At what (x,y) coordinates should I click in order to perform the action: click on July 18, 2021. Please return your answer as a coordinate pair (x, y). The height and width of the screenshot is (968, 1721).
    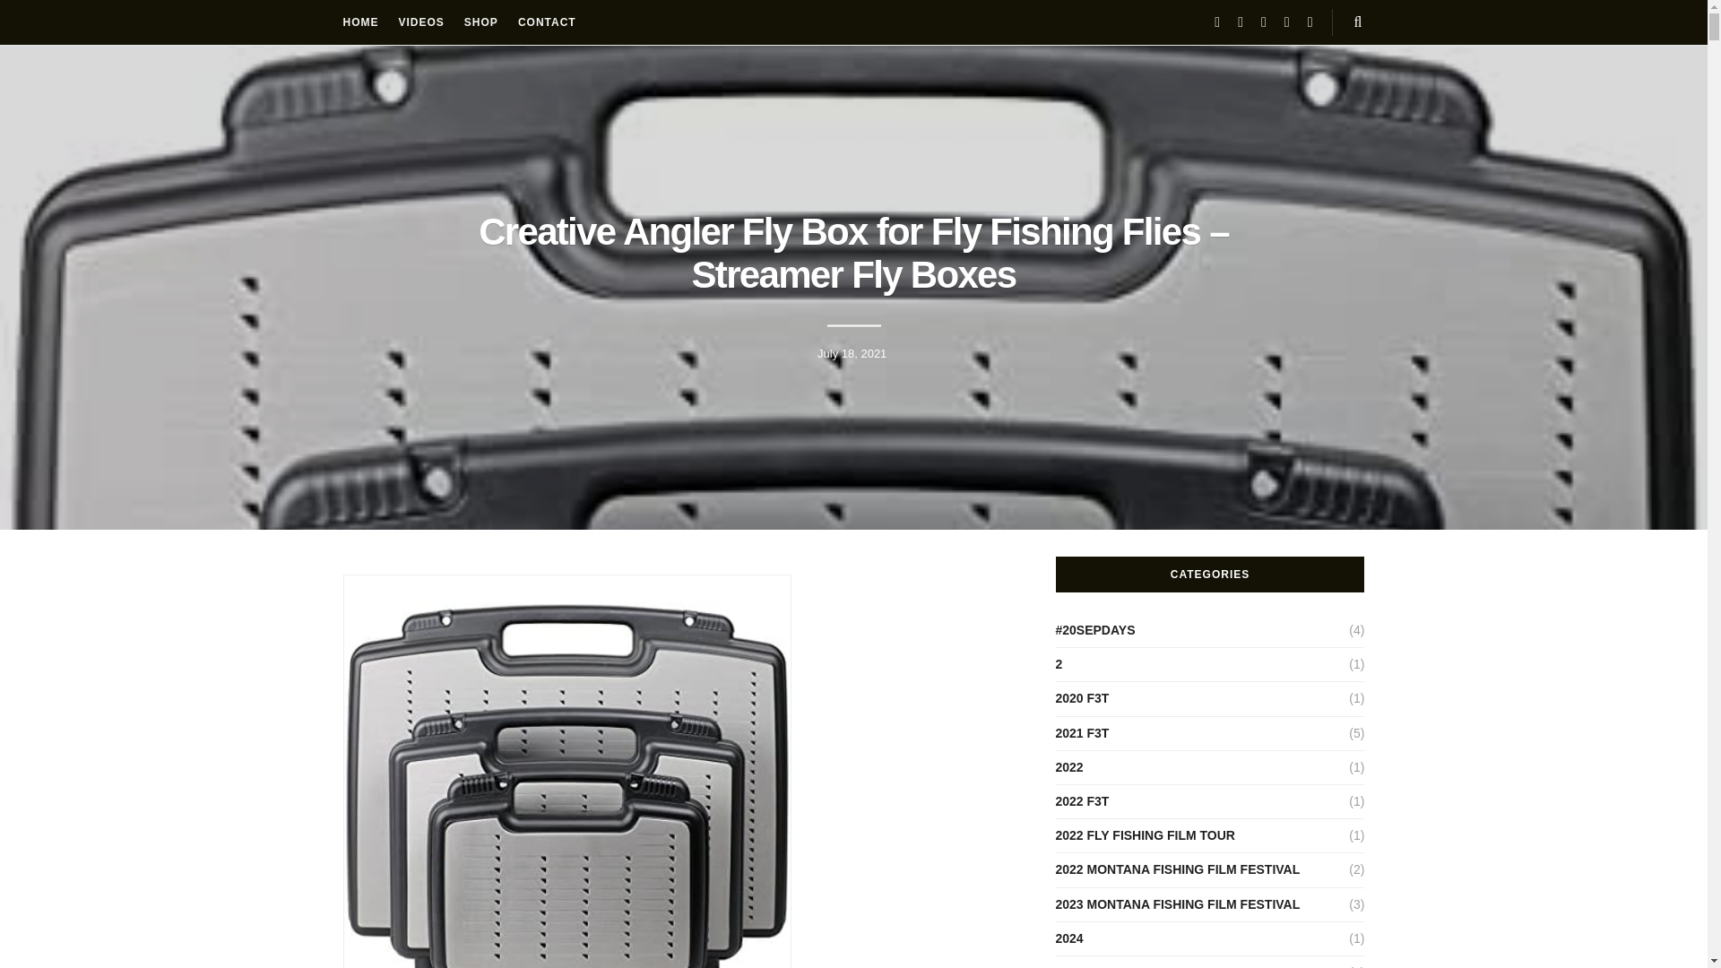
    Looking at the image, I should click on (852, 353).